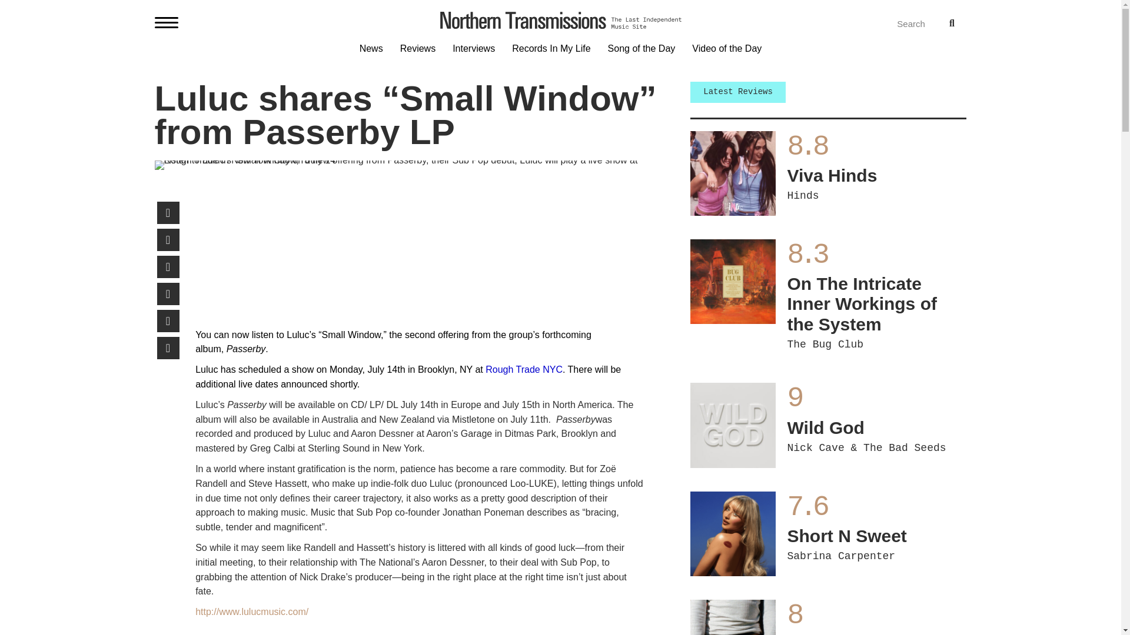 This screenshot has width=1130, height=635. What do you see at coordinates (877, 528) in the screenshot?
I see `Luluc share "Small Window"` at bounding box center [877, 528].